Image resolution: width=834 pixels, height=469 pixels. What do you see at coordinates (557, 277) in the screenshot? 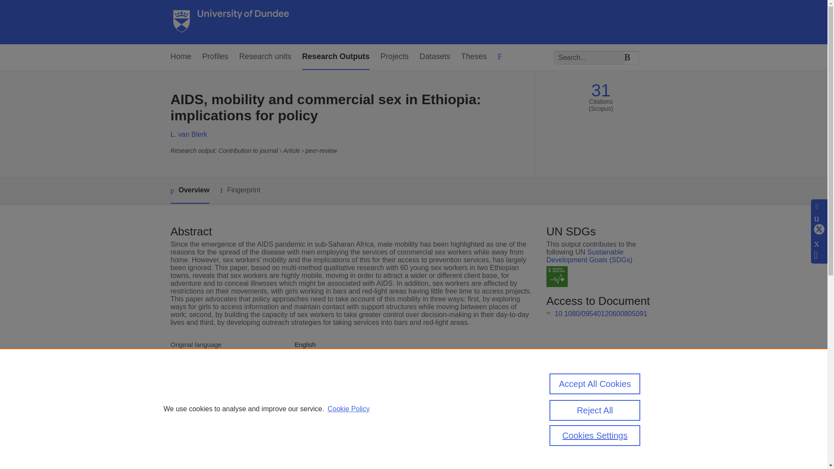
I see `SDG 3 - Good Health and Well-being` at bounding box center [557, 277].